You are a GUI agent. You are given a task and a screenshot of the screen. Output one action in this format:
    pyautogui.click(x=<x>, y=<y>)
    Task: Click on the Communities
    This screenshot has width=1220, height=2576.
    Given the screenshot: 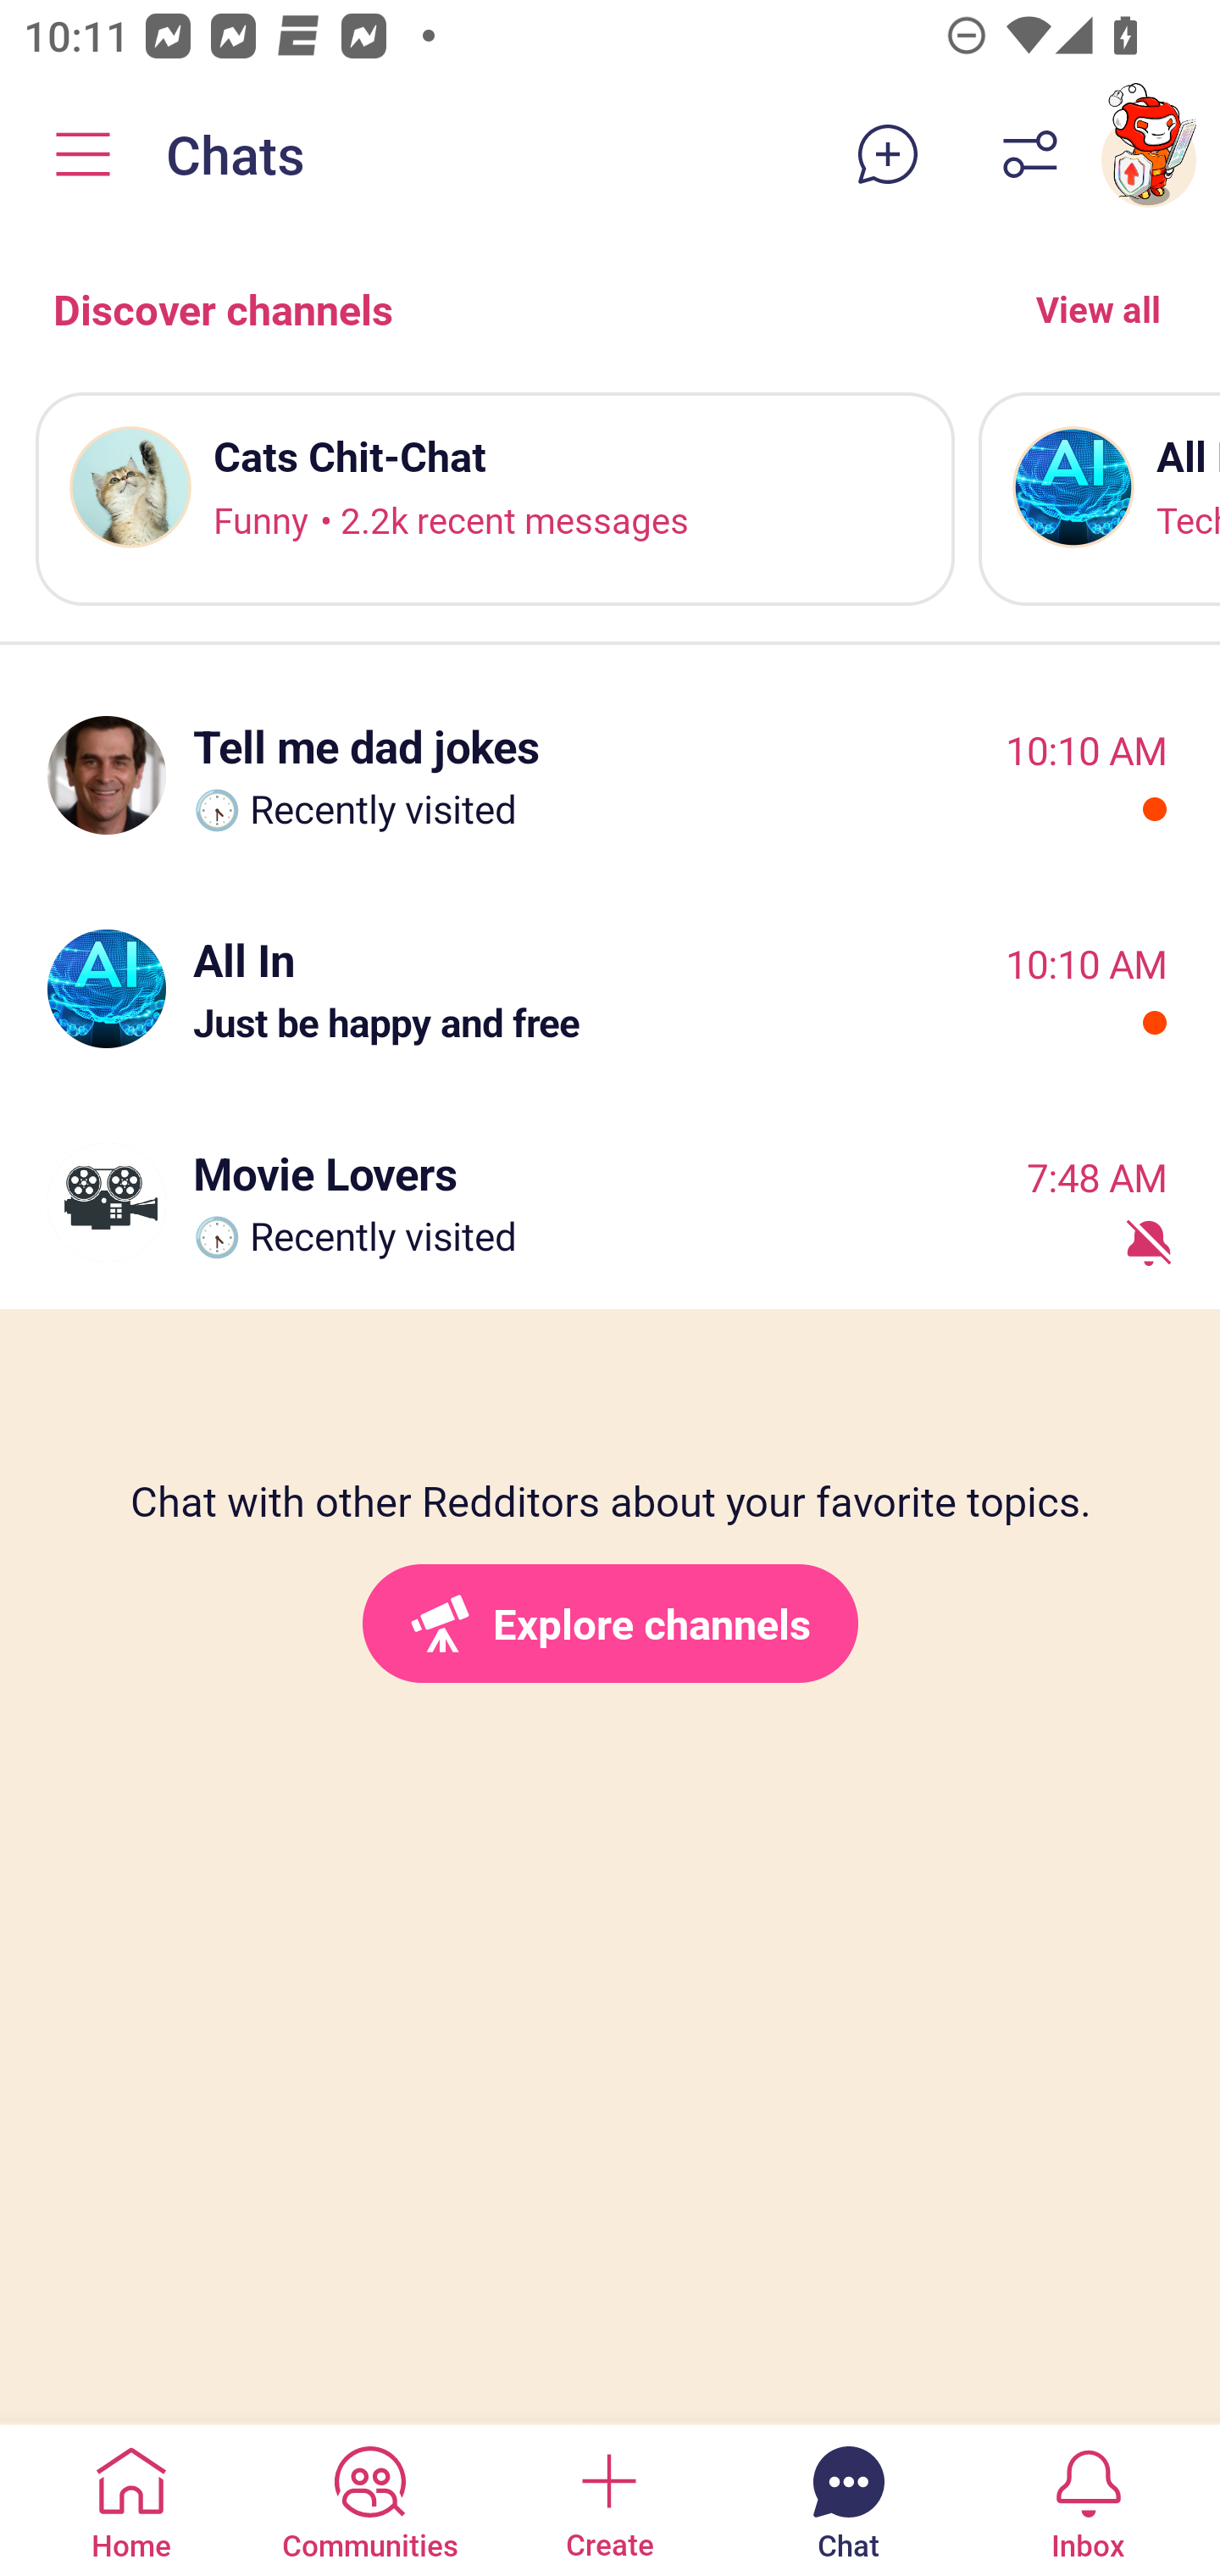 What is the action you would take?
    pyautogui.click(x=369, y=2498)
    